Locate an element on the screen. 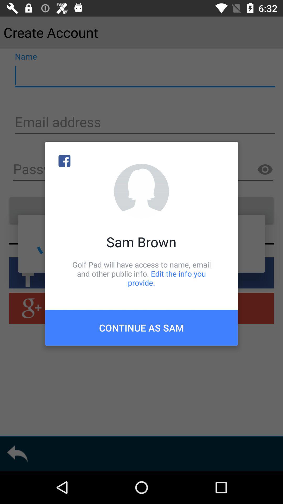  select item below golf pad will icon is located at coordinates (141, 328).